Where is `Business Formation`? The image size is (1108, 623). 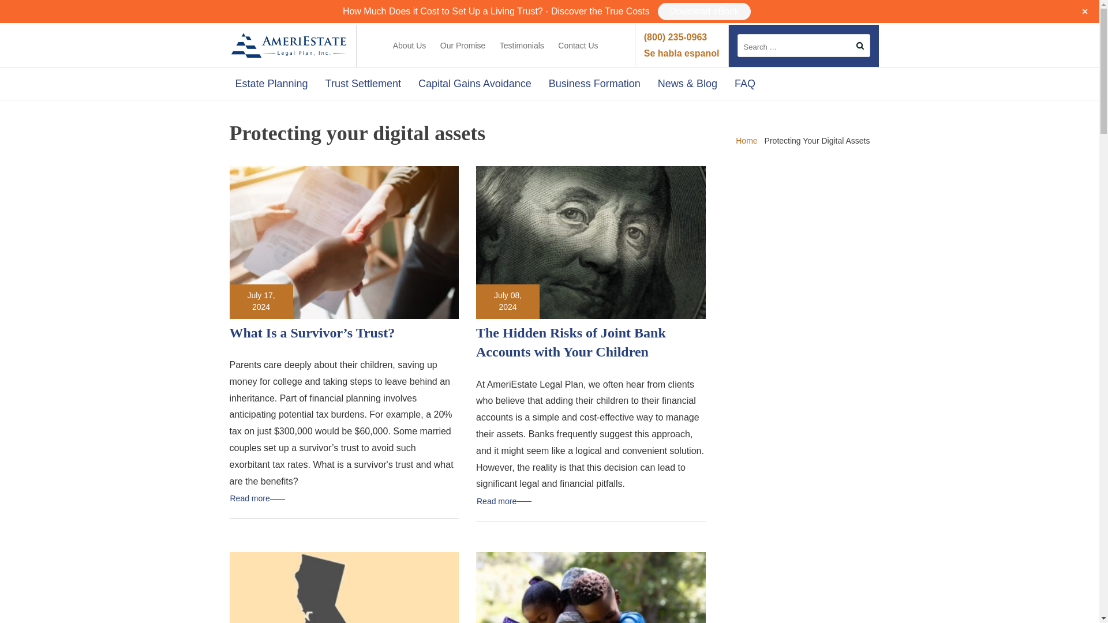 Business Formation is located at coordinates (594, 83).